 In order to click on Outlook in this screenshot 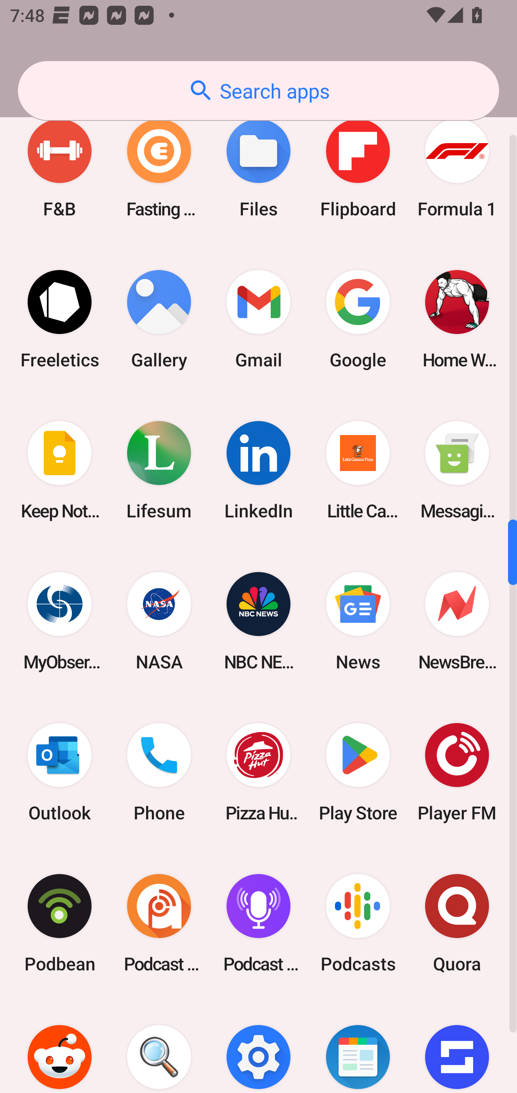, I will do `click(60, 773)`.